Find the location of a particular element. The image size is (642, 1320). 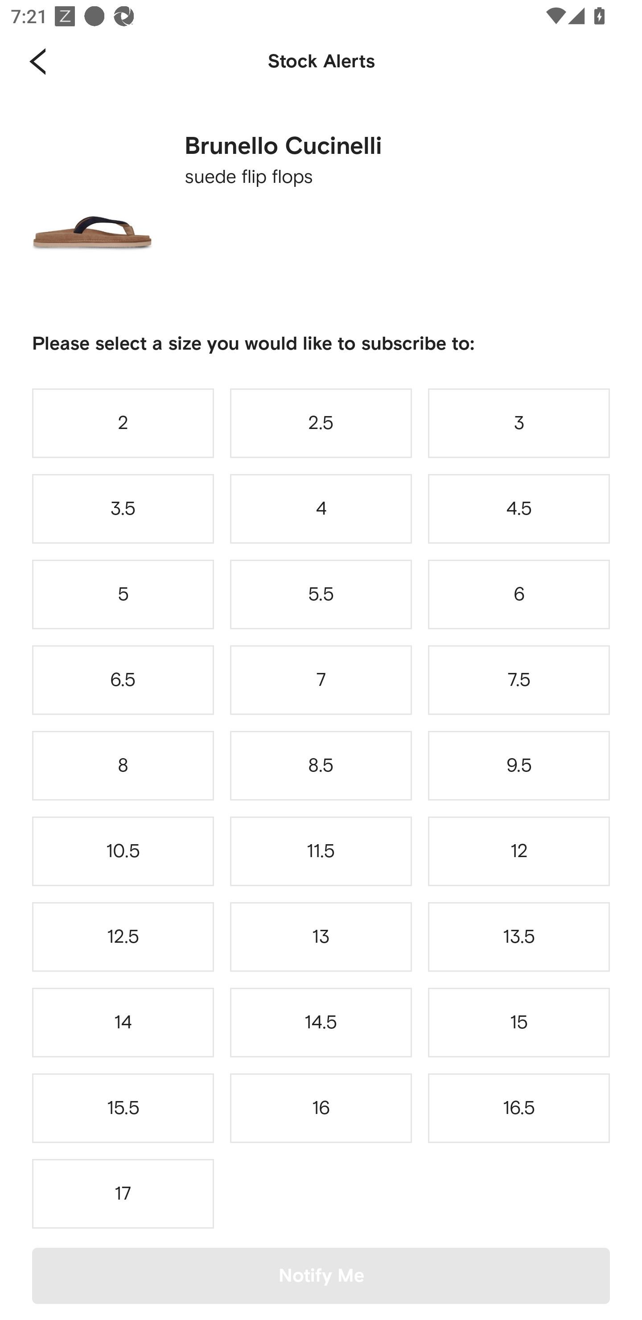

17 is located at coordinates (123, 1193).